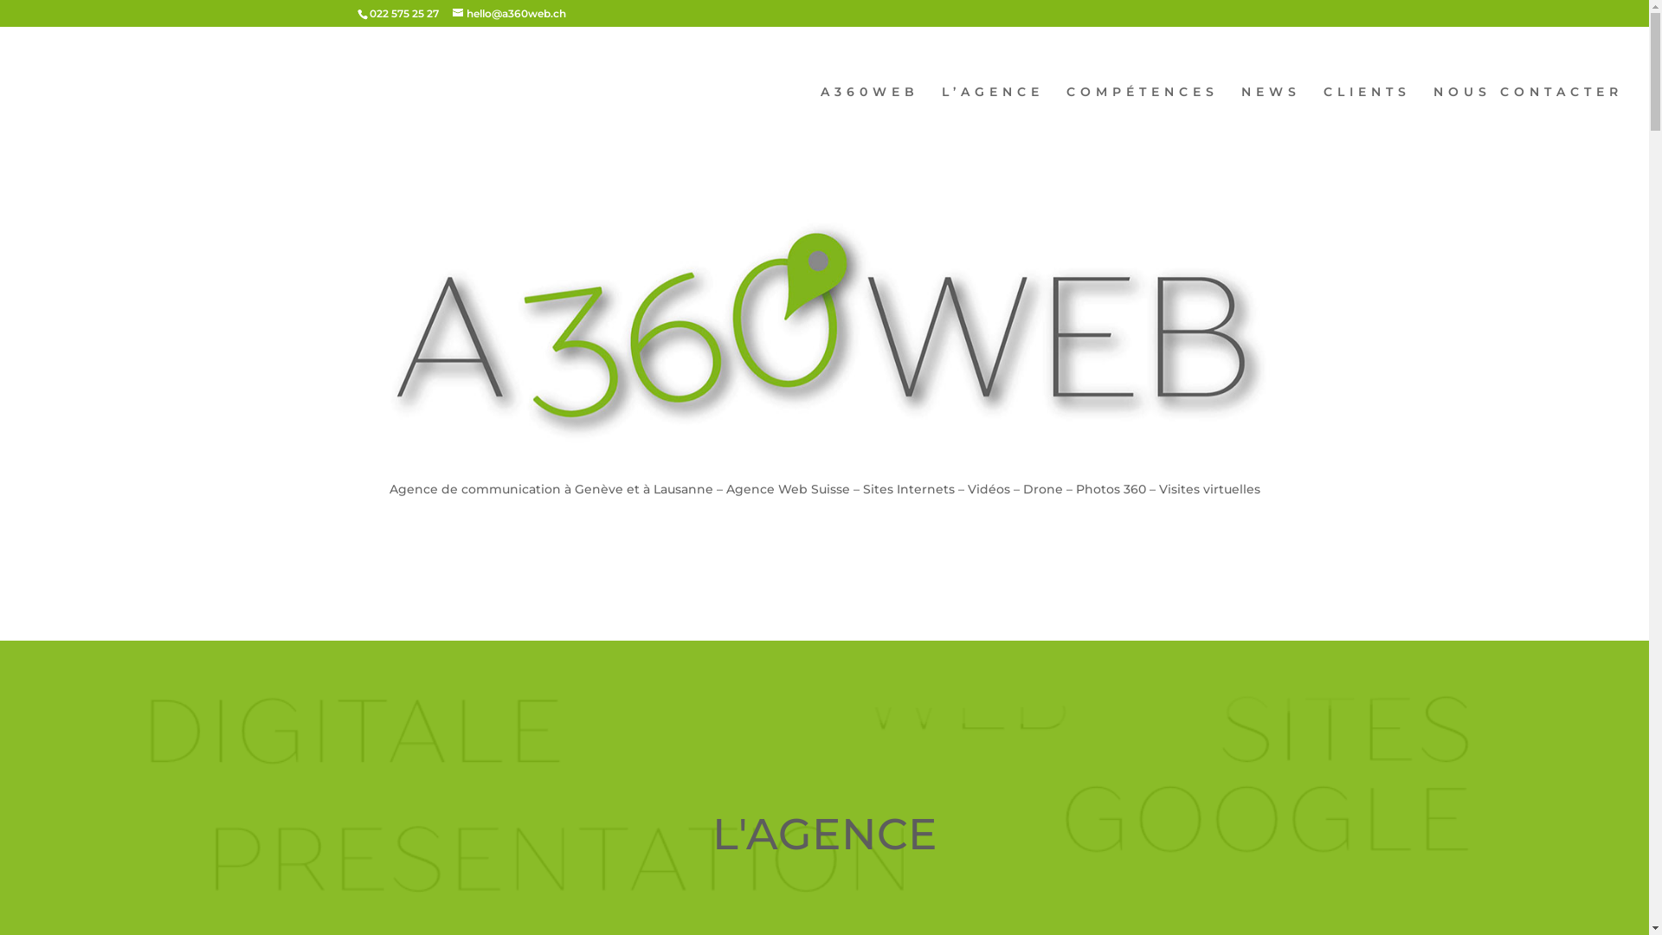  What do you see at coordinates (1271, 121) in the screenshot?
I see `NEWS` at bounding box center [1271, 121].